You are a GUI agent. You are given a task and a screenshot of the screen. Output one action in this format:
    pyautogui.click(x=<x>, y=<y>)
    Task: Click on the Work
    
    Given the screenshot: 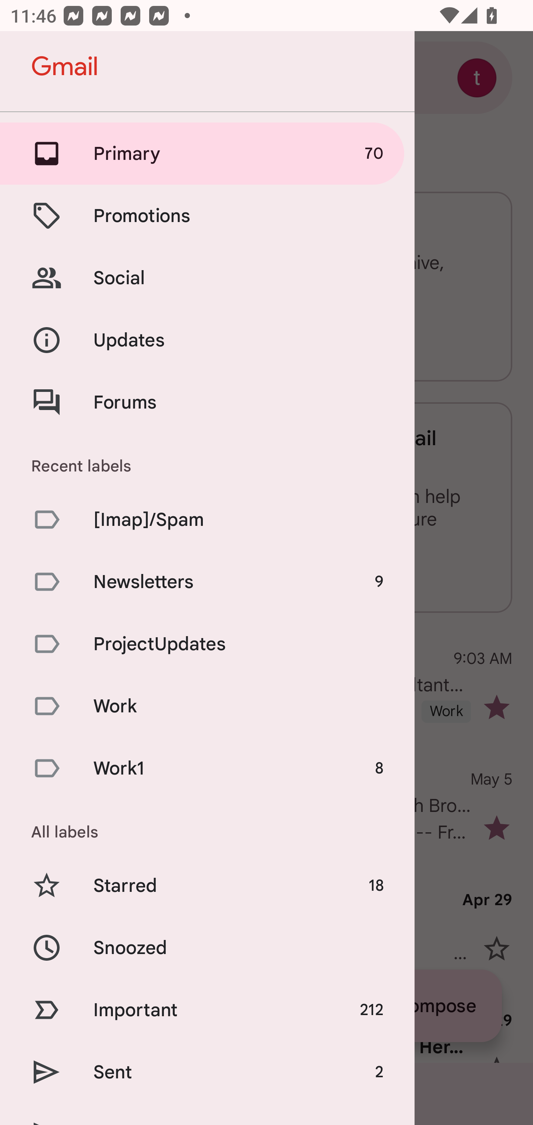 What is the action you would take?
    pyautogui.click(x=207, y=706)
    